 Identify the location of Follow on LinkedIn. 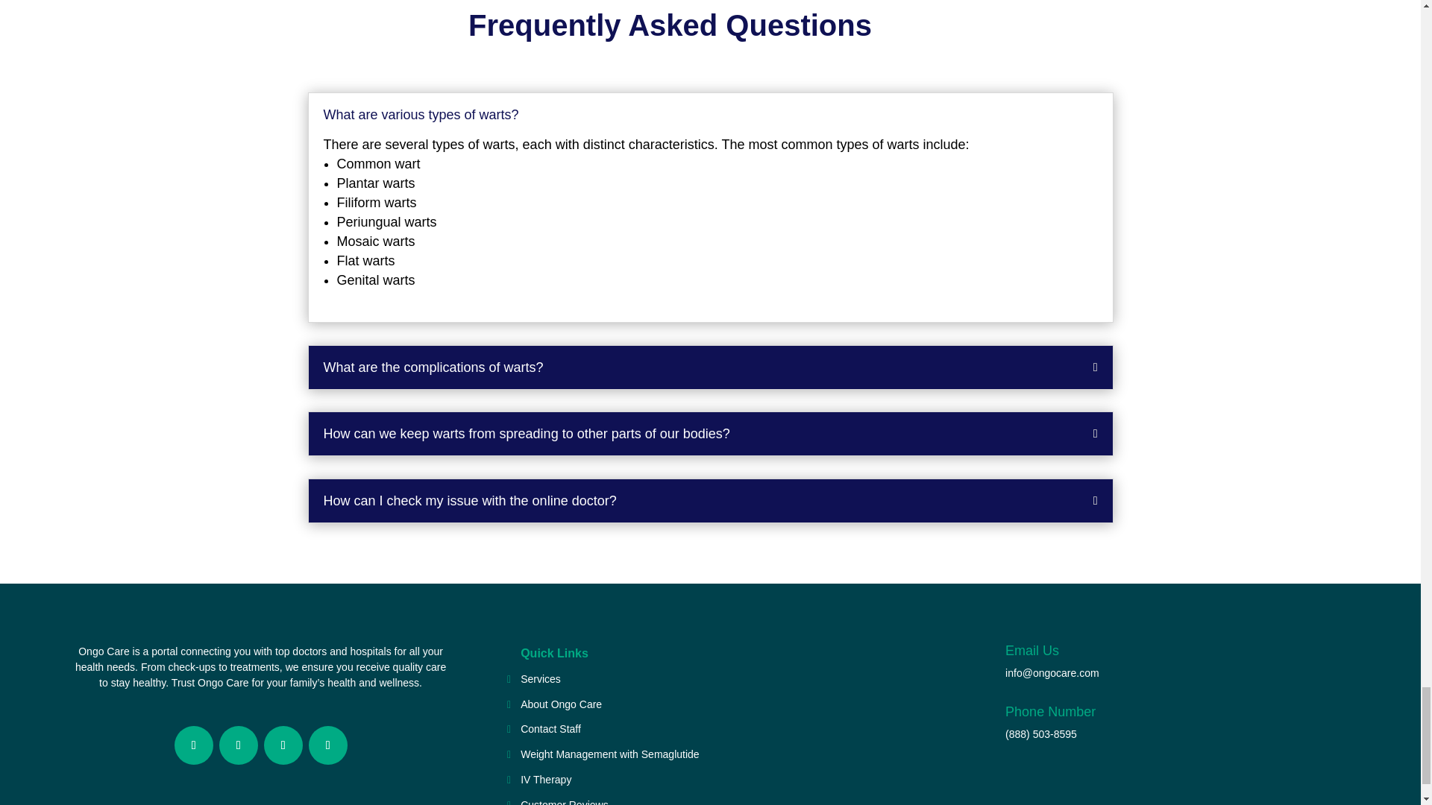
(283, 745).